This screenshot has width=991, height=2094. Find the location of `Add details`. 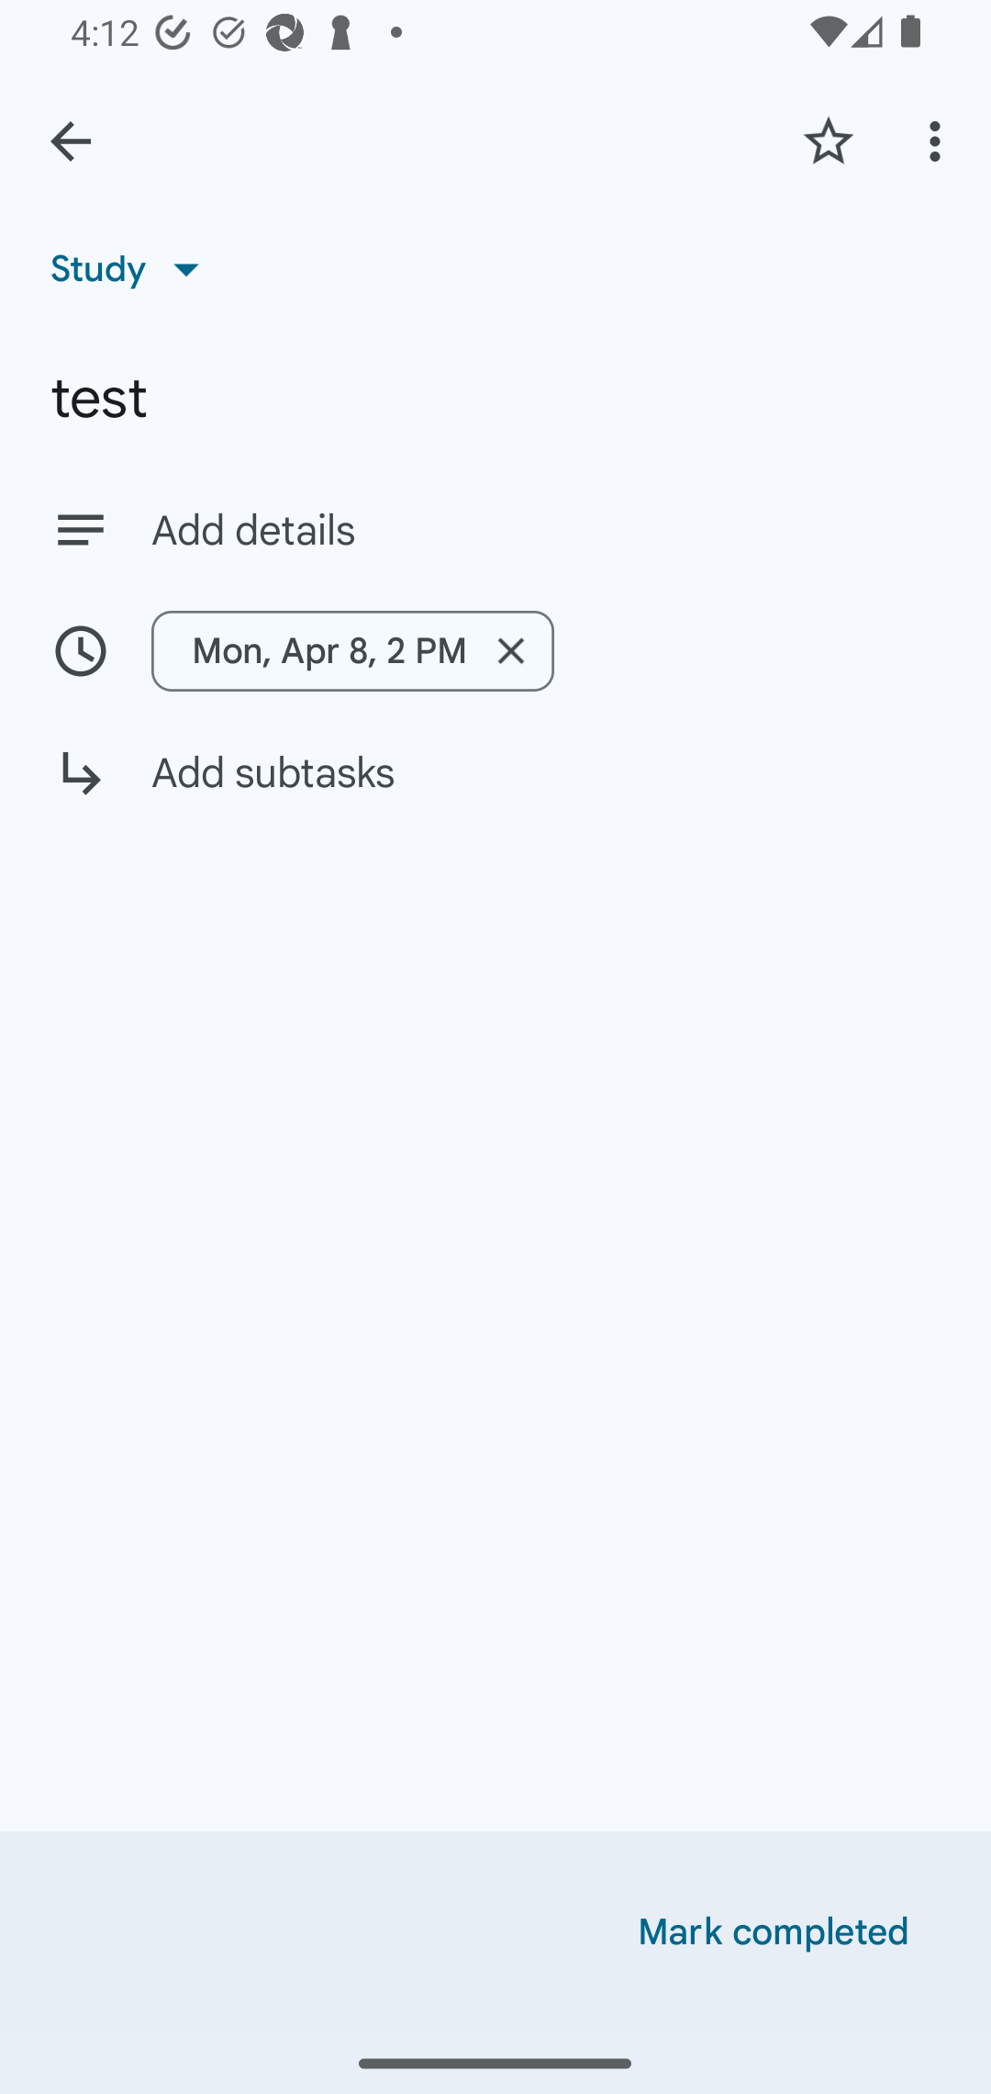

Add details is located at coordinates (545, 531).